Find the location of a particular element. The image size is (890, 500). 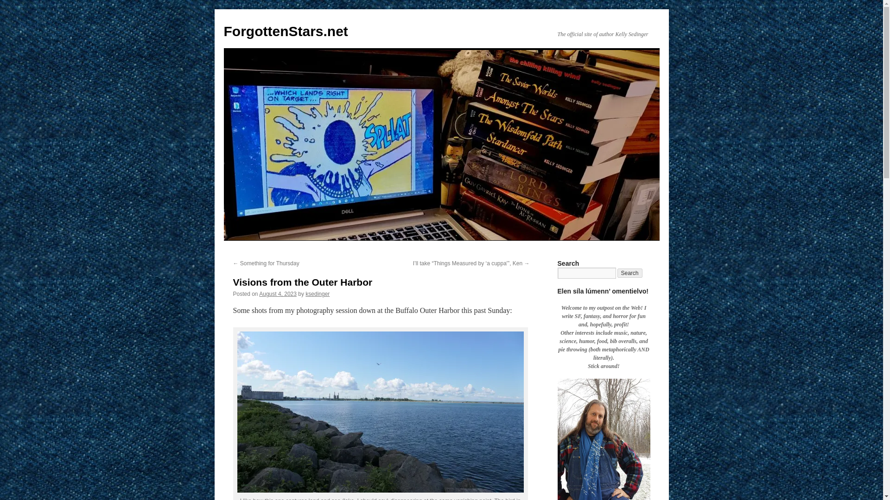

August 4, 2023 is located at coordinates (277, 294).